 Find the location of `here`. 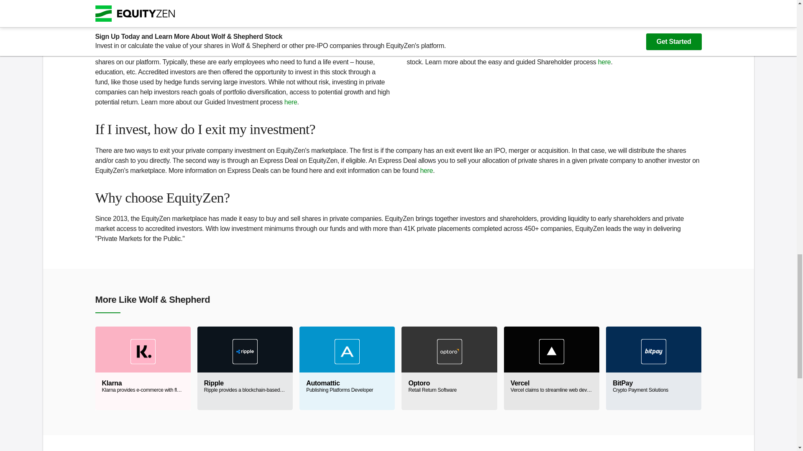

here is located at coordinates (605, 62).